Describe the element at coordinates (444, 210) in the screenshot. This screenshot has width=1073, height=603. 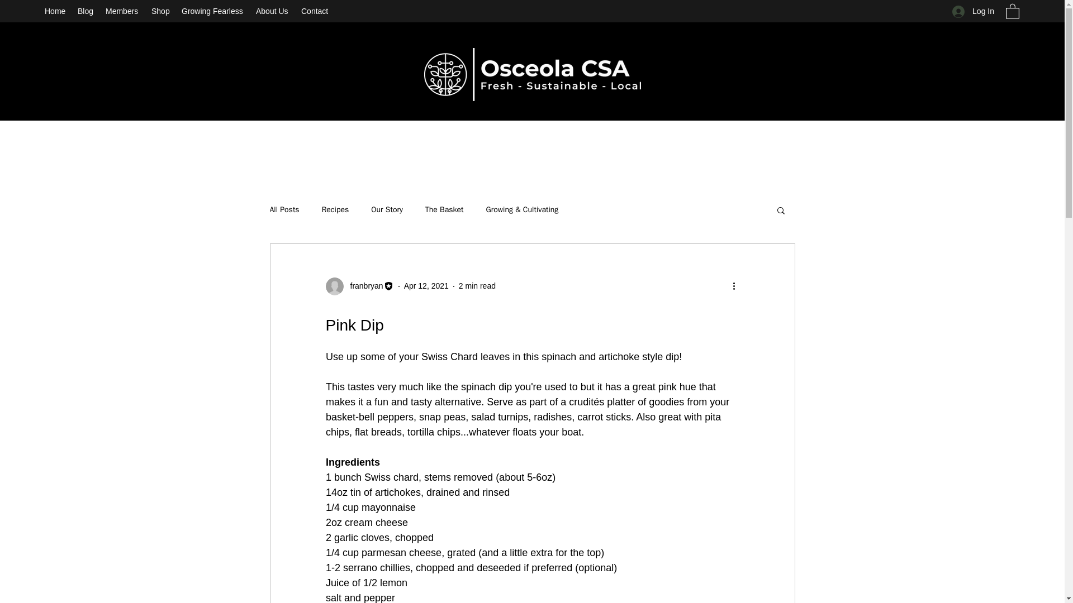
I see `The Basket` at that location.